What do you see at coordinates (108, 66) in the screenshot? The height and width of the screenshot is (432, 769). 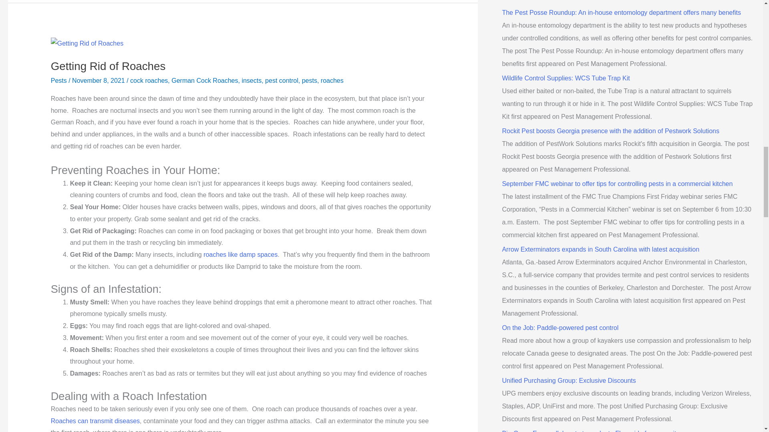 I see `Getting Rid of Roaches` at bounding box center [108, 66].